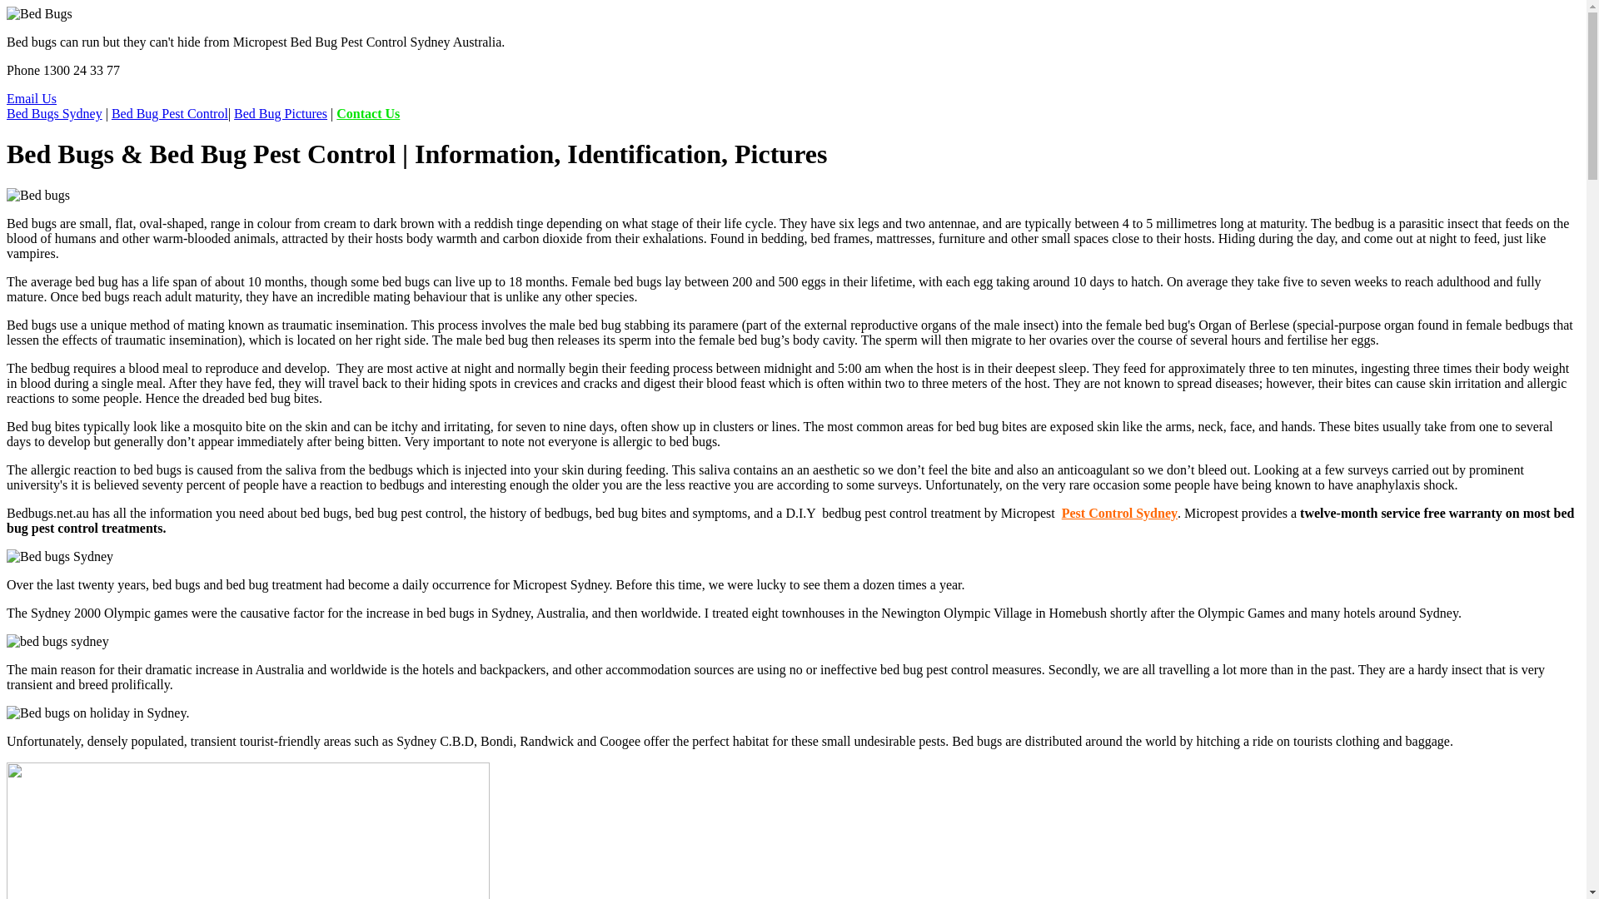 Image resolution: width=1599 pixels, height=899 pixels. Describe the element at coordinates (40, 14) in the screenshot. I see `Bed Bugs` at that location.